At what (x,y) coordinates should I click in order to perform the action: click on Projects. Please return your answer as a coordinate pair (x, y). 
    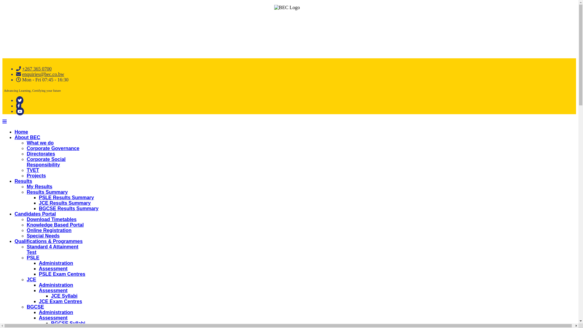
    Looking at the image, I should click on (36, 176).